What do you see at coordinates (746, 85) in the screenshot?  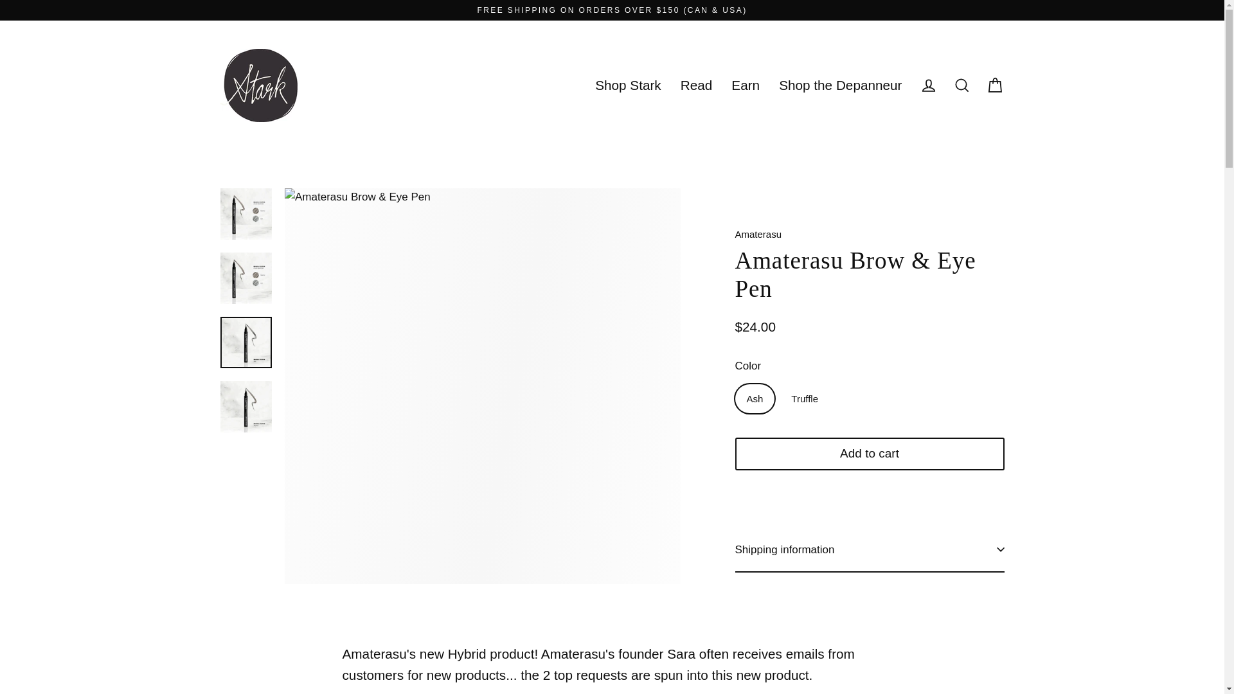 I see `Earn` at bounding box center [746, 85].